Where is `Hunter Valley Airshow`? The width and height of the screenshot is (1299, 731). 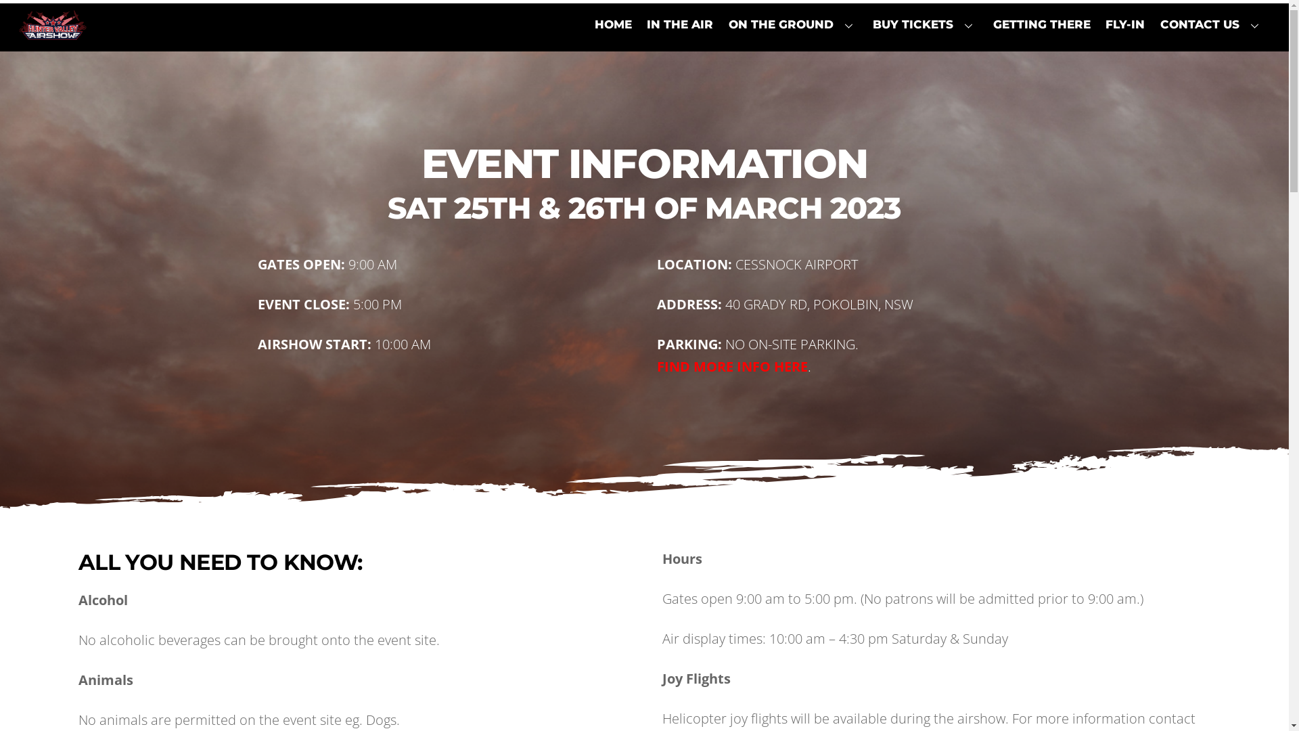 Hunter Valley Airshow is located at coordinates (53, 31).